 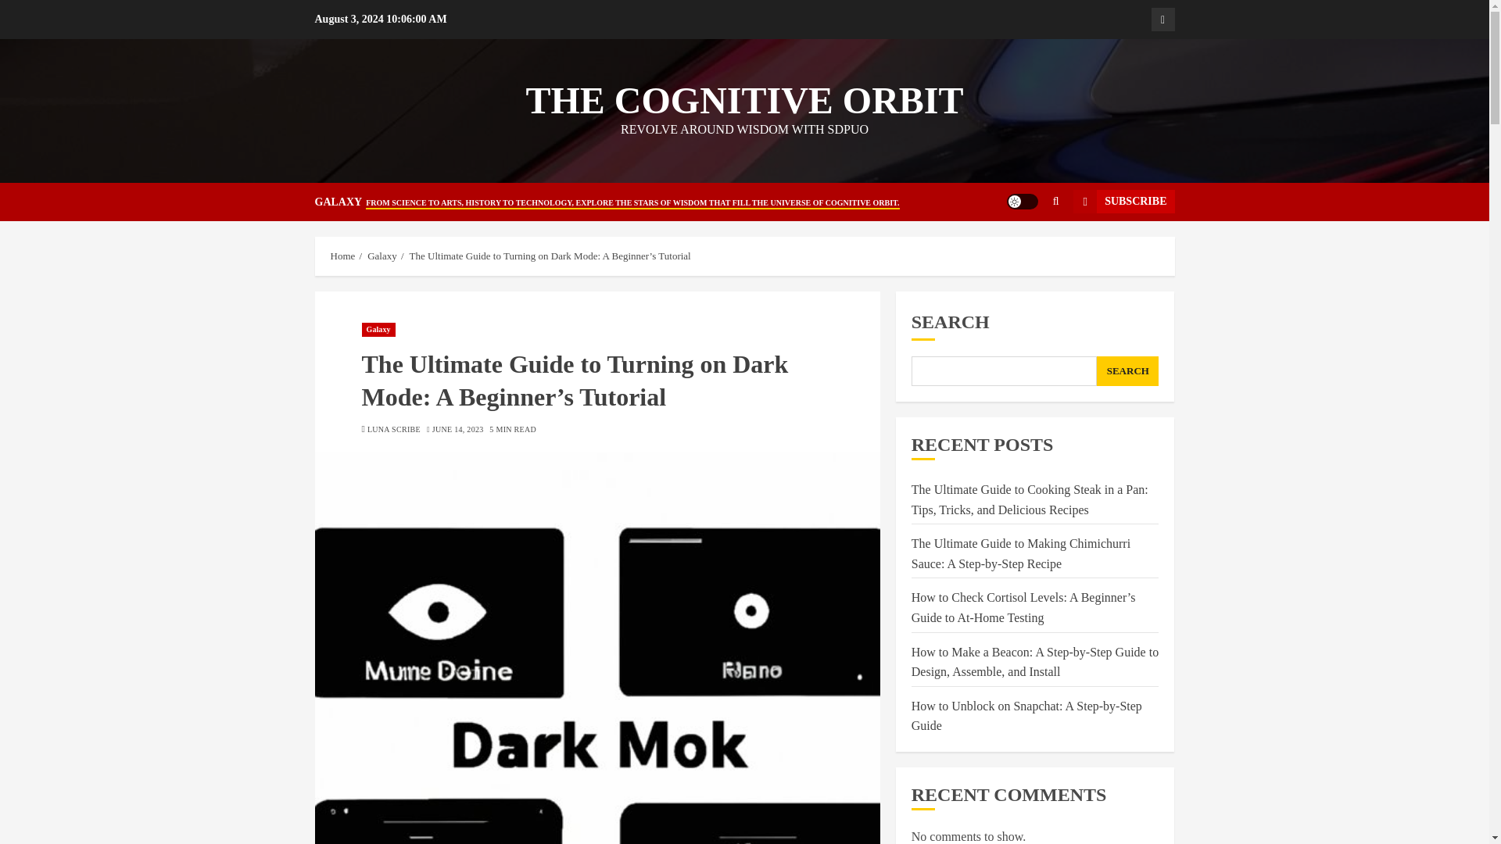 I want to click on JUNE 14, 2023, so click(x=457, y=430).